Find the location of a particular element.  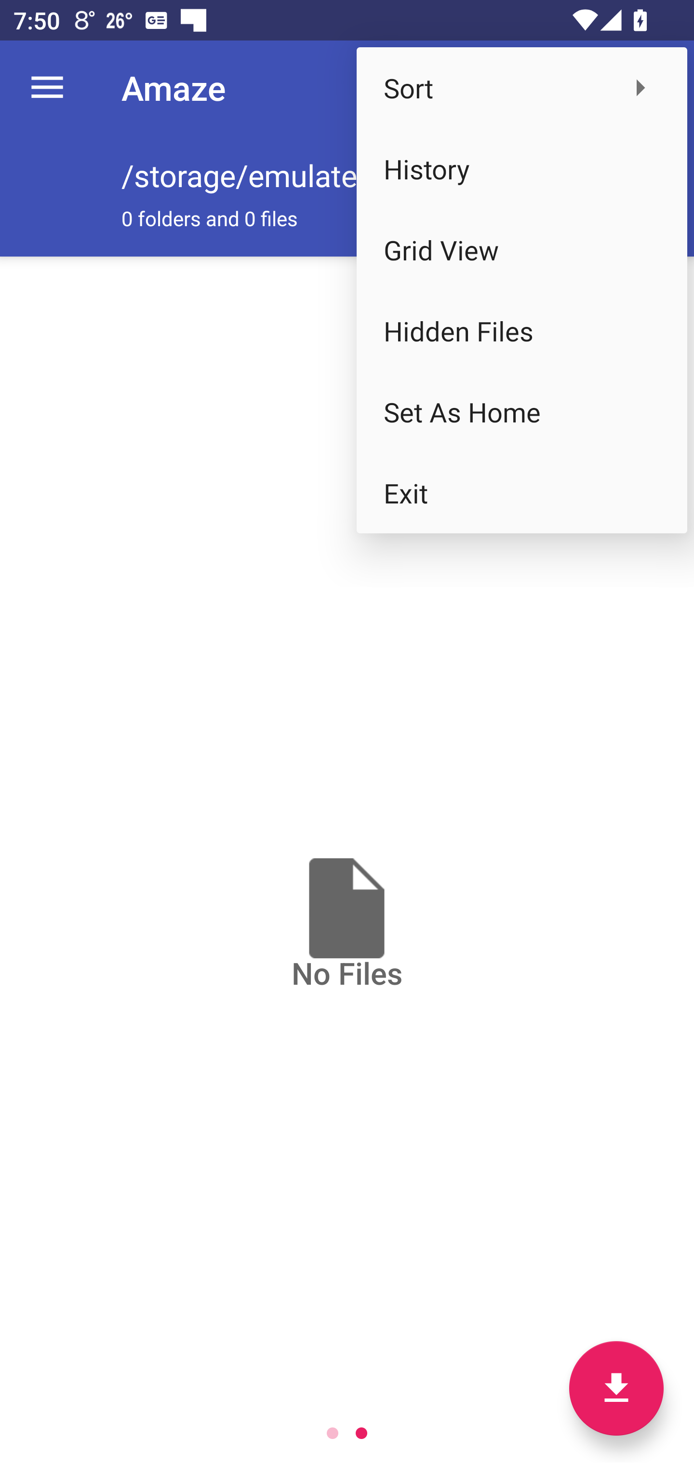

Set As Home is located at coordinates (521, 412).